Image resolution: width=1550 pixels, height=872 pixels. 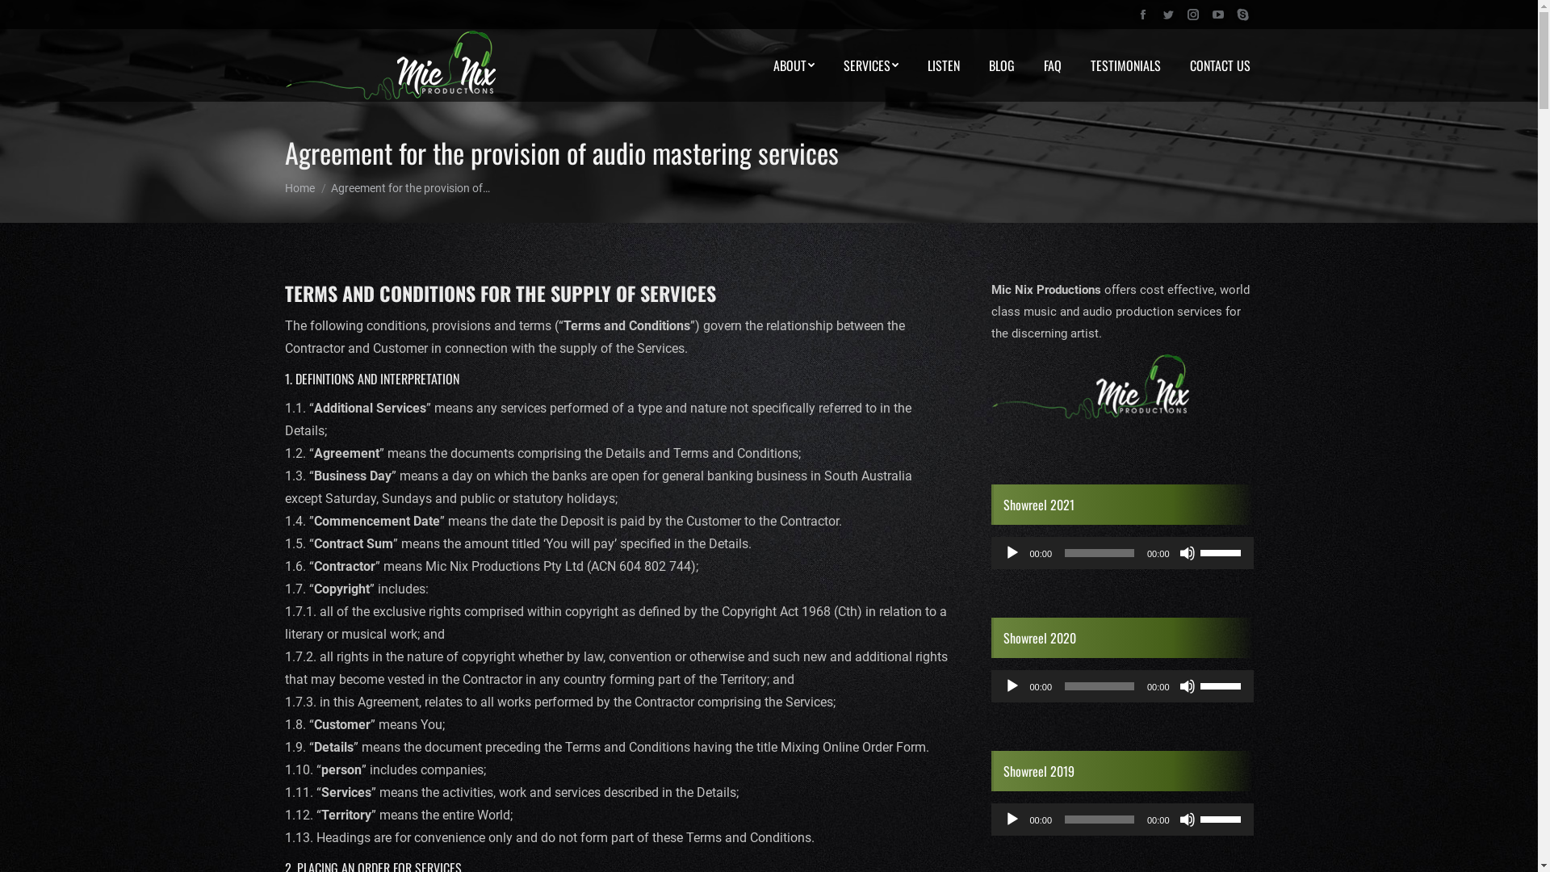 I want to click on Mute, so click(x=1187, y=686).